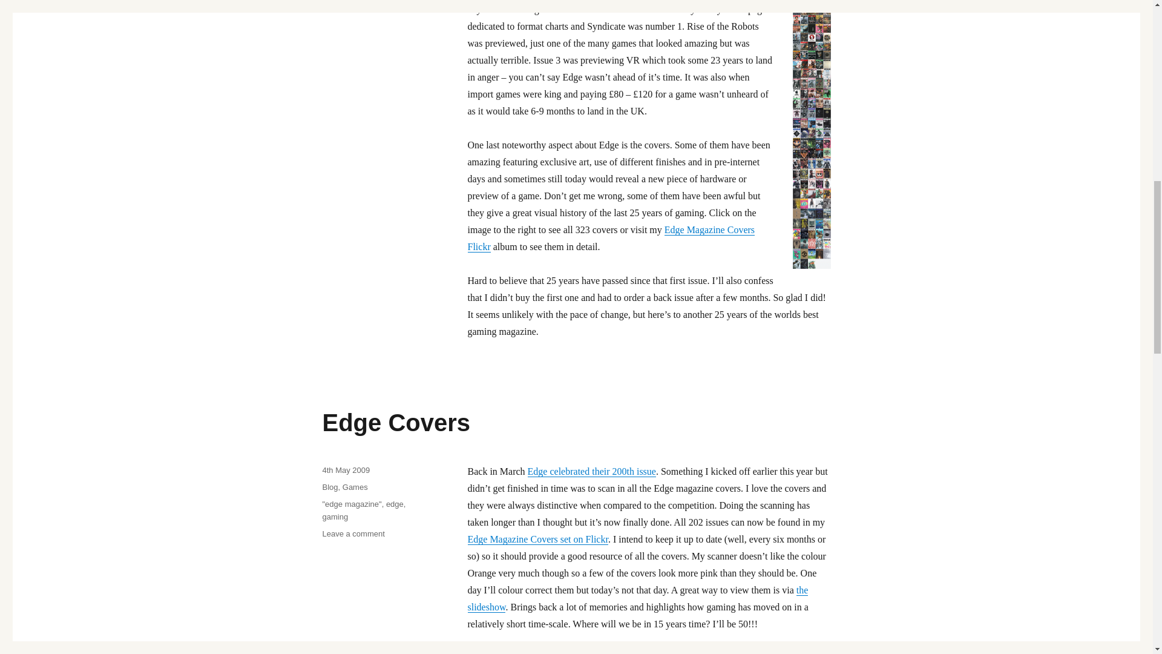 The width and height of the screenshot is (1162, 654). I want to click on Edge Magazine Covers set on Flickr, so click(537, 539).